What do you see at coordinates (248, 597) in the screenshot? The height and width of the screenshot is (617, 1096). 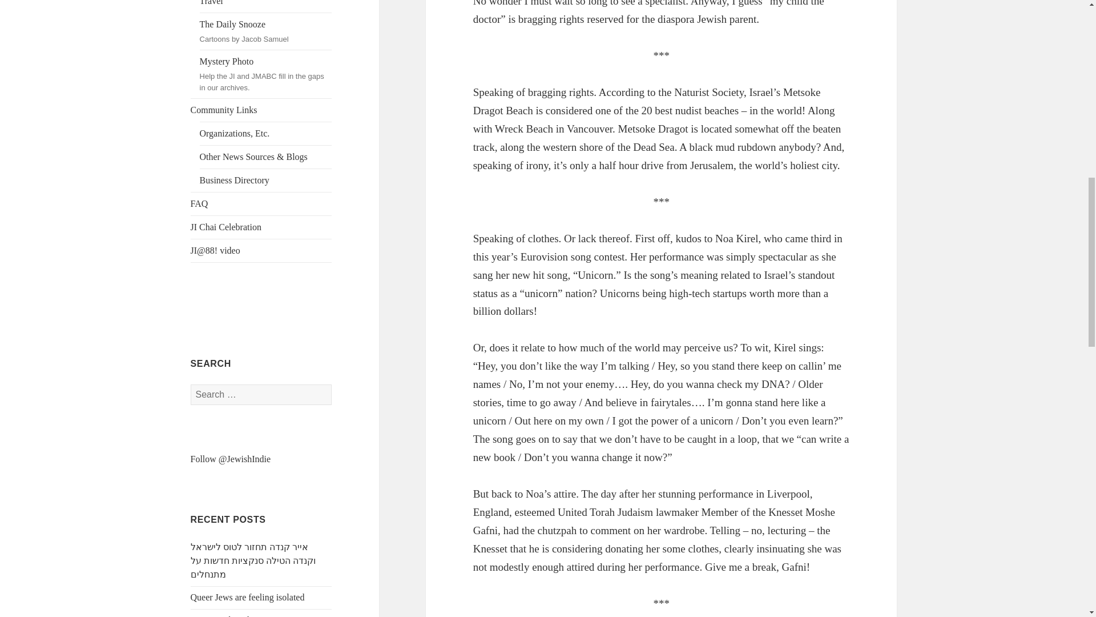 I see `Queer Jews are feeling isolated` at bounding box center [248, 597].